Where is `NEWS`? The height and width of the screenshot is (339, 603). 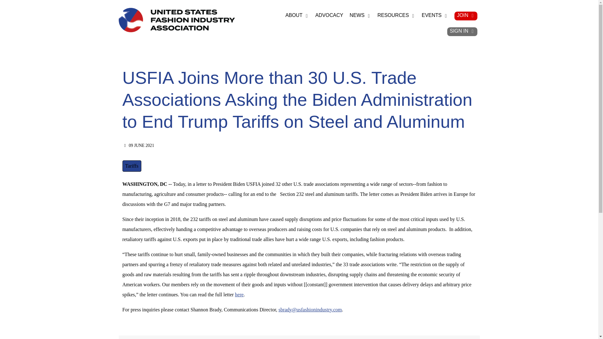 NEWS is located at coordinates (360, 16).